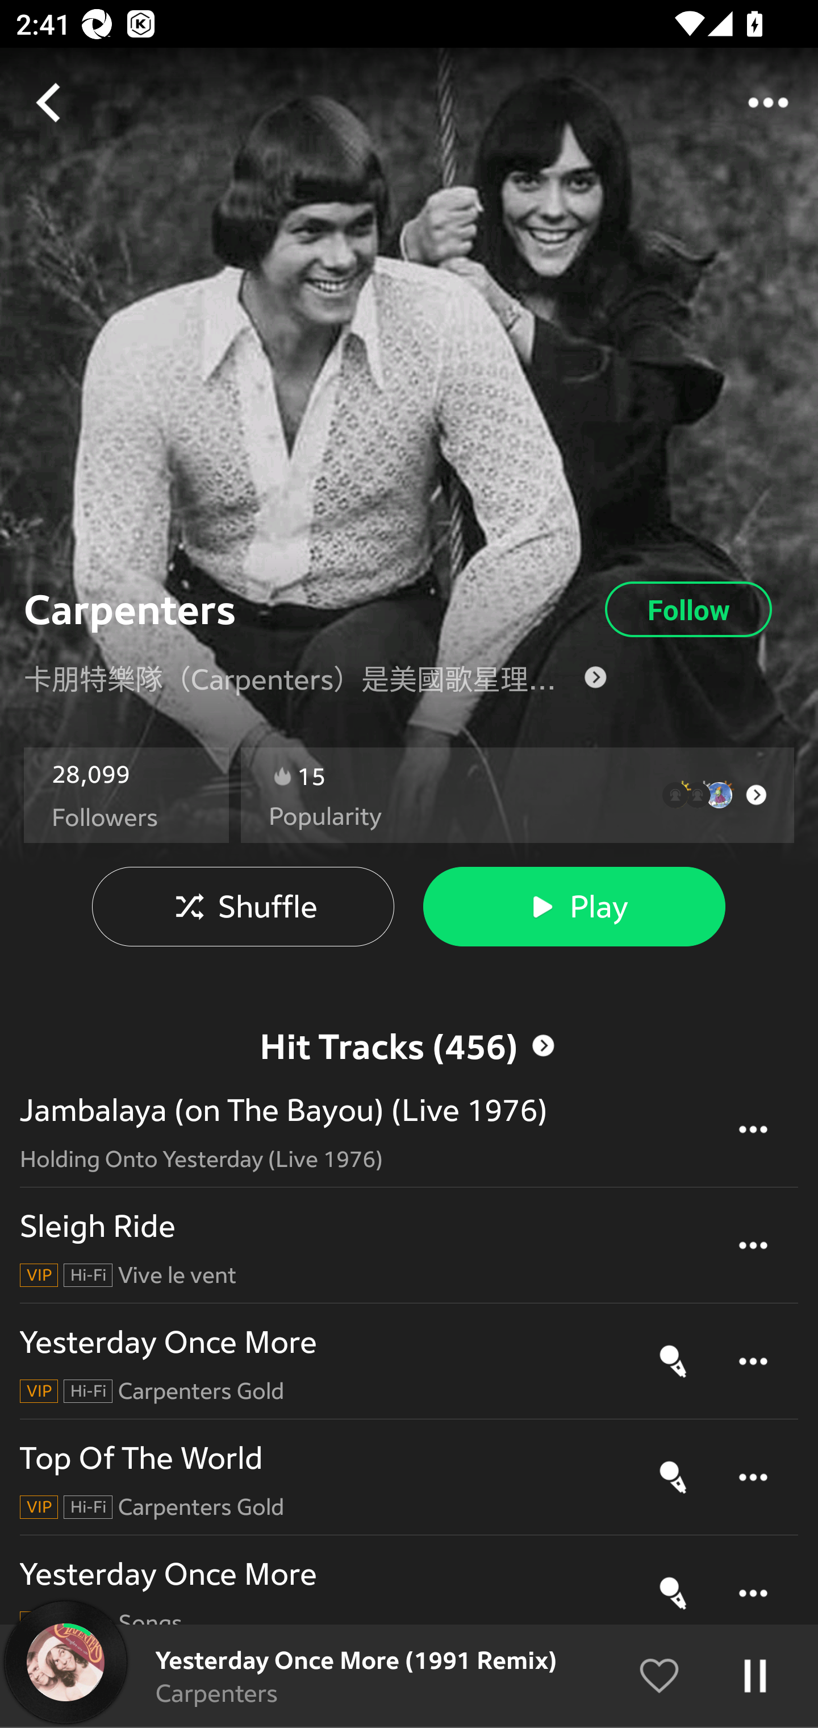  Describe the element at coordinates (409, 1246) in the screenshot. I see `Sleigh Ride VIP Hi-Fi Vive le vent` at that location.